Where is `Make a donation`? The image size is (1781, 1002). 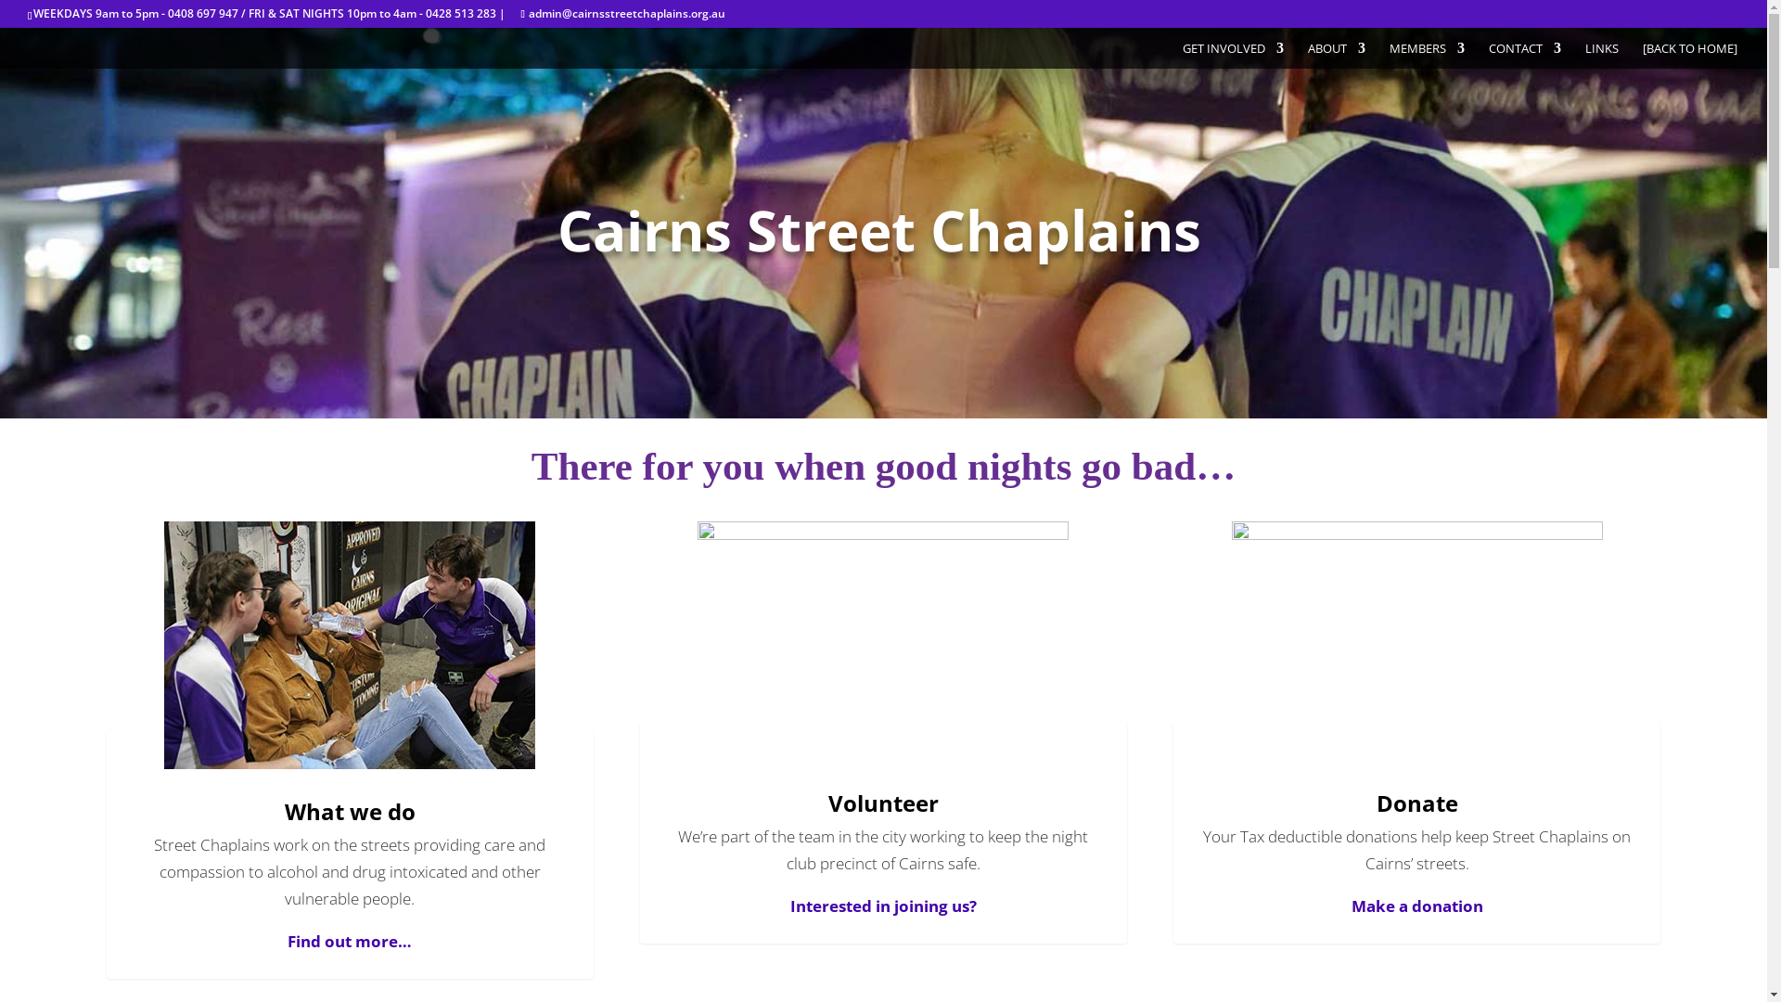
Make a donation is located at coordinates (1417, 906).